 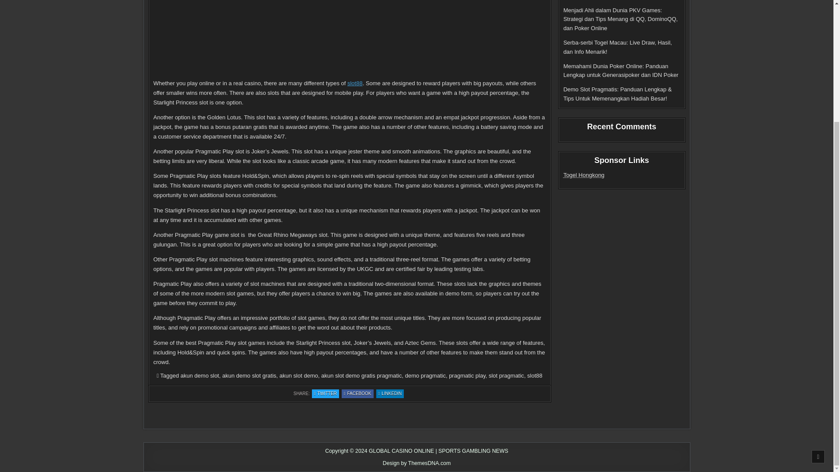 What do you see at coordinates (358, 394) in the screenshot?
I see `akun demo slot` at bounding box center [358, 394].